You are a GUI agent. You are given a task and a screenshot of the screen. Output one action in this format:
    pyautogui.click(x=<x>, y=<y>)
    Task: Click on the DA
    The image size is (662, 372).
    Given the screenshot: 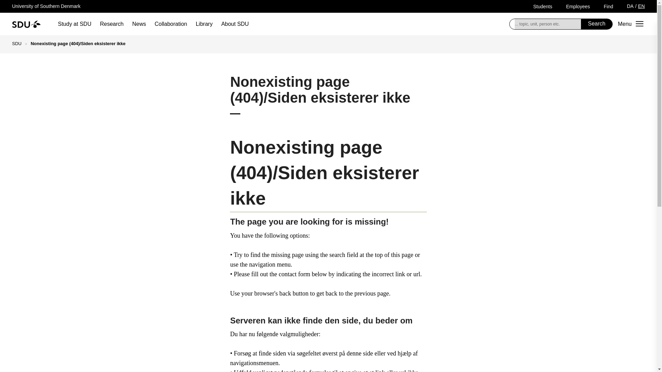 What is the action you would take?
    pyautogui.click(x=630, y=6)
    